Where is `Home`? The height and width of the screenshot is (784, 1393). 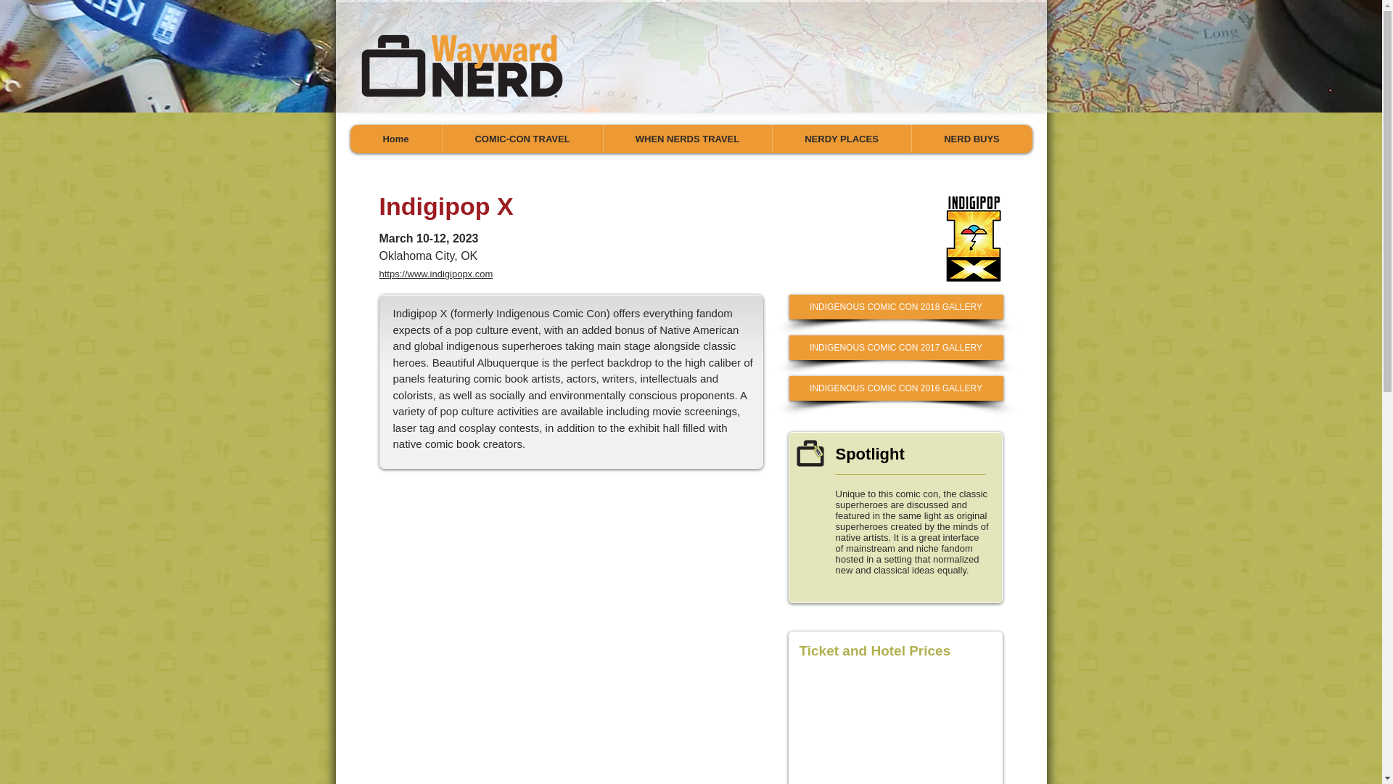
Home is located at coordinates (395, 138).